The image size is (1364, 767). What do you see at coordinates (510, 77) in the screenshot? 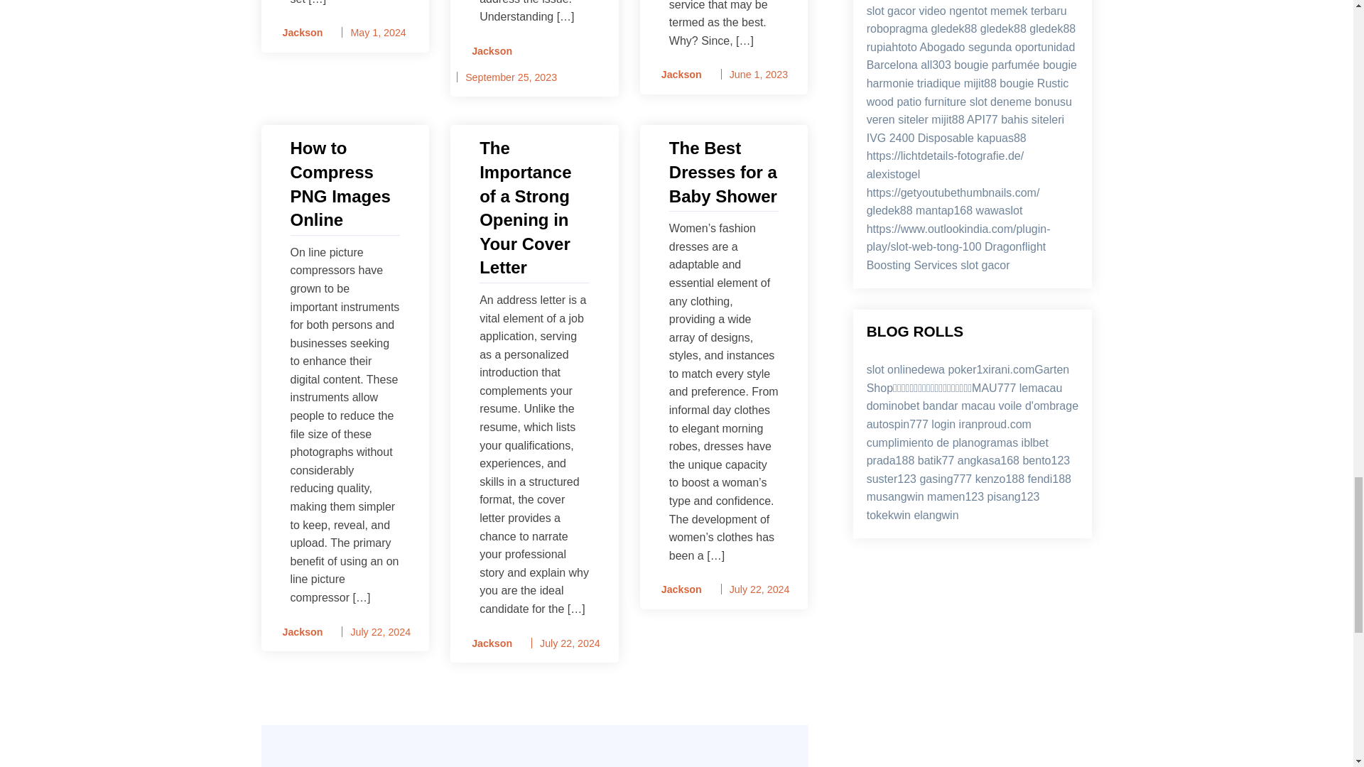
I see `September 25, 2023` at bounding box center [510, 77].